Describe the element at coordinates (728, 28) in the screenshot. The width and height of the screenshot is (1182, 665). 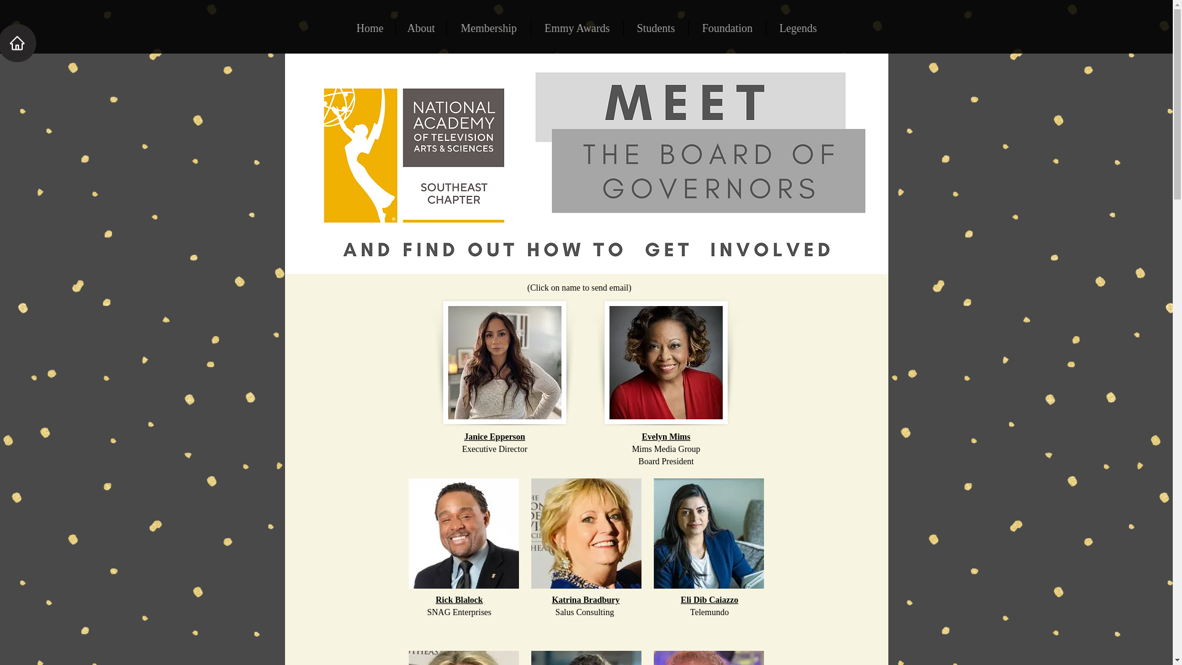
I see `Foundation` at that location.